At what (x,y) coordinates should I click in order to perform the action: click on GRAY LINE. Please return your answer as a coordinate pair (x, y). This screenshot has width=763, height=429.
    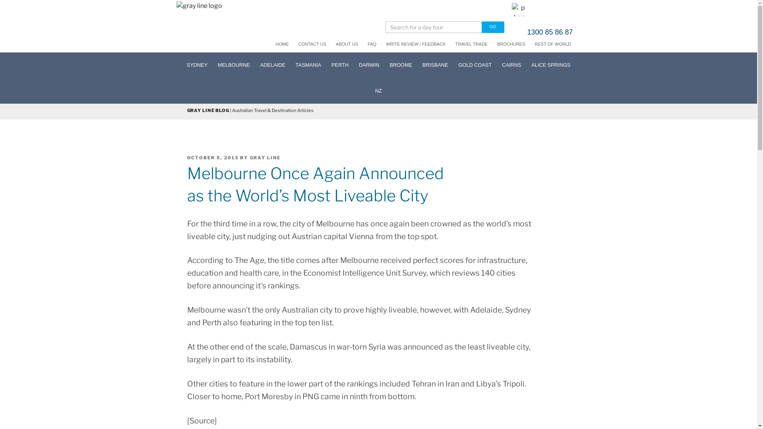
    Looking at the image, I should click on (265, 158).